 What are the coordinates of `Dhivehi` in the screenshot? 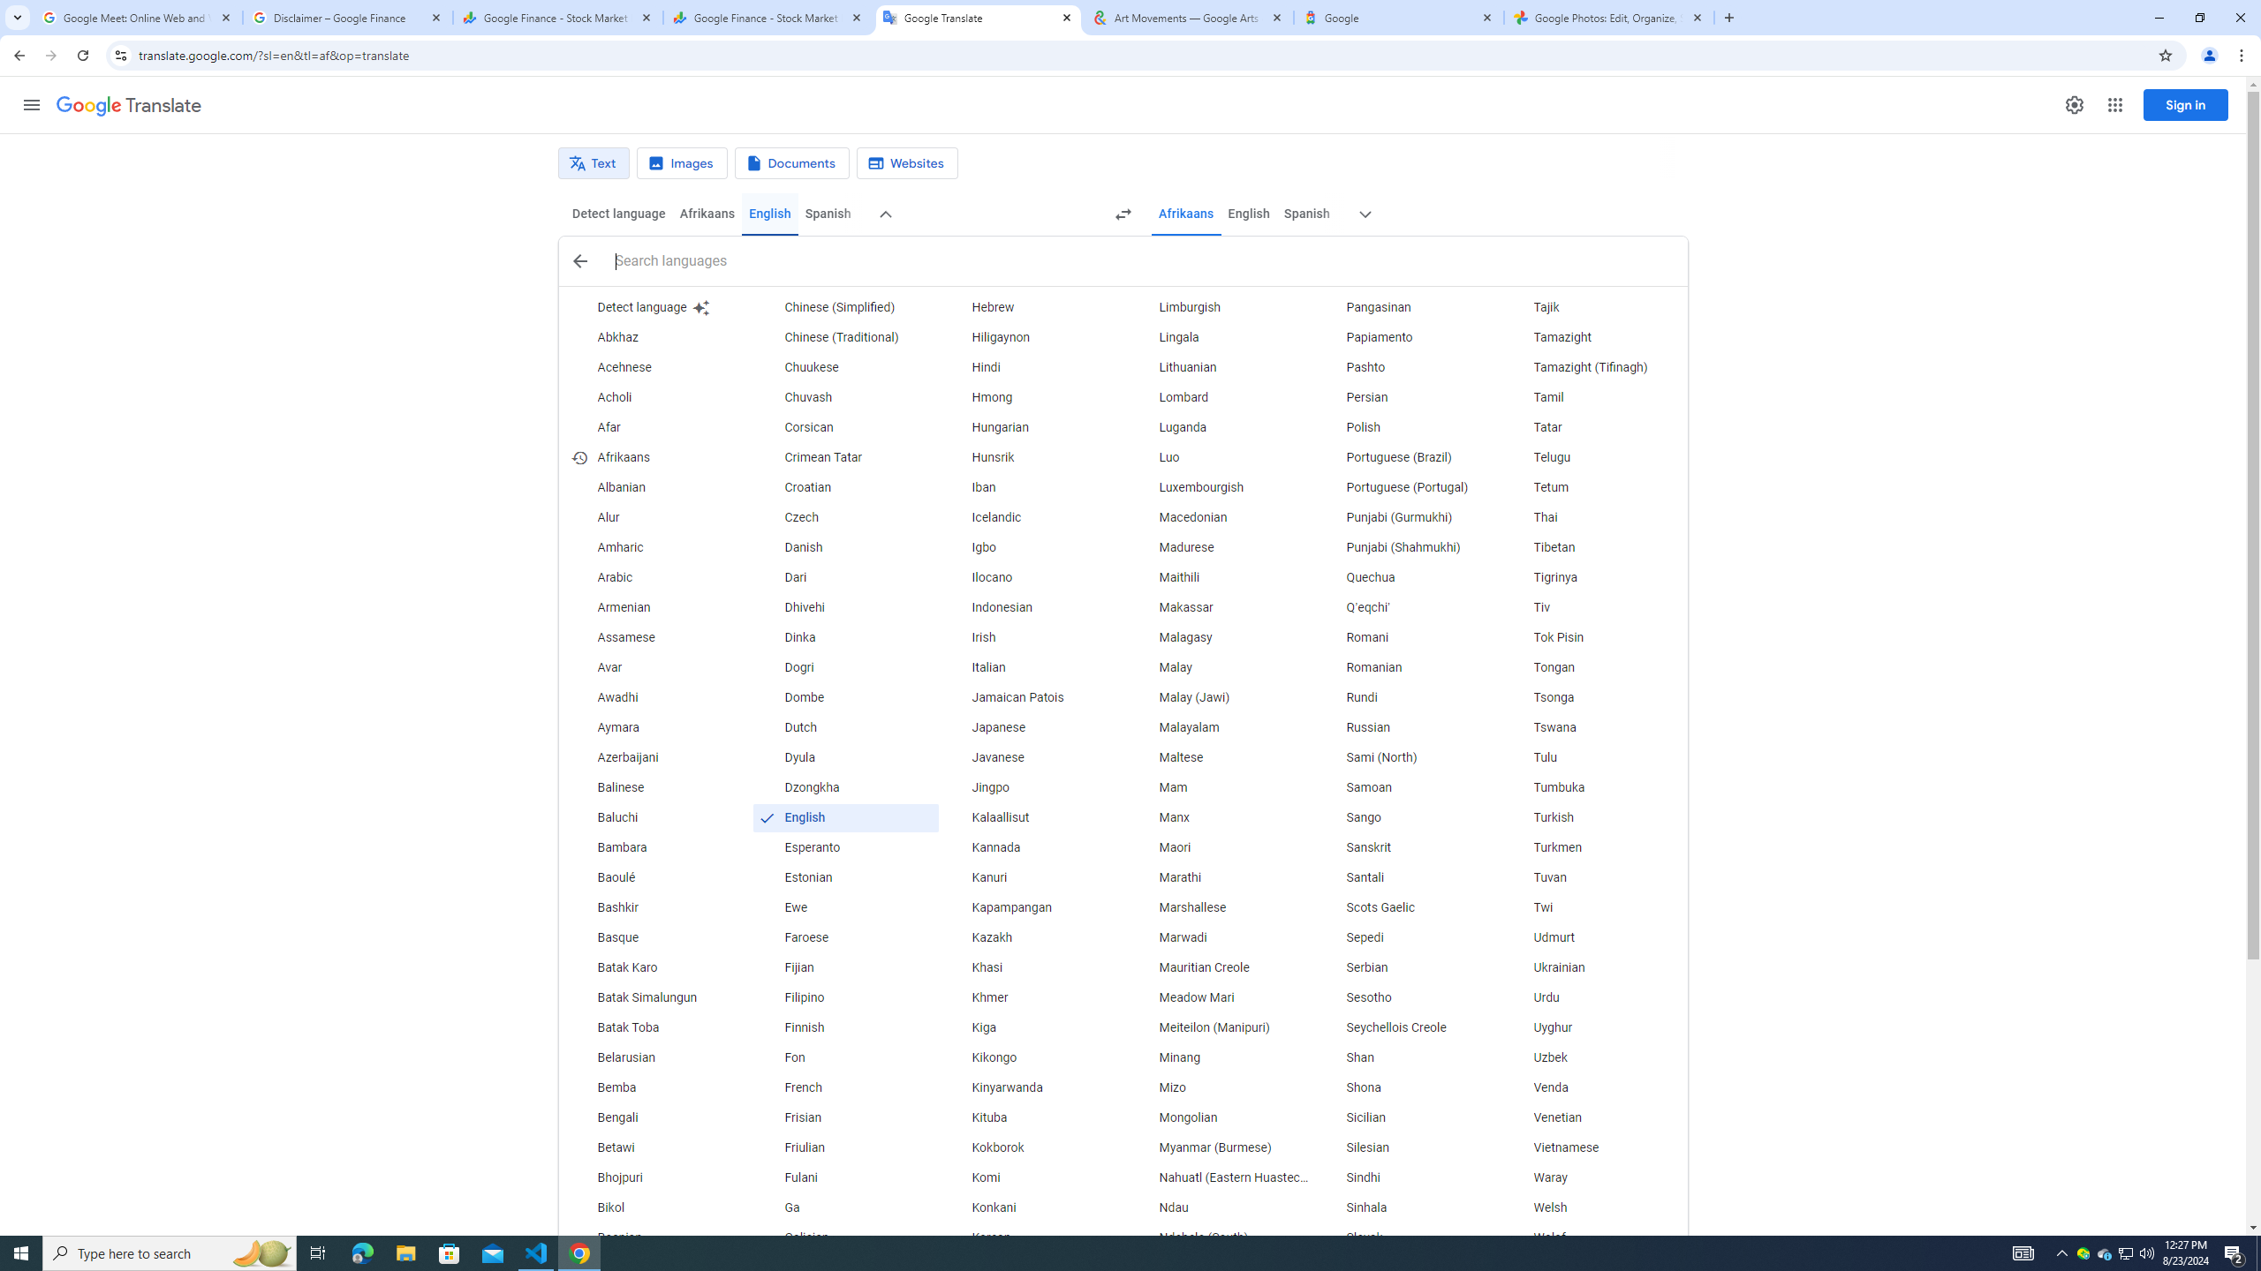 It's located at (845, 607).